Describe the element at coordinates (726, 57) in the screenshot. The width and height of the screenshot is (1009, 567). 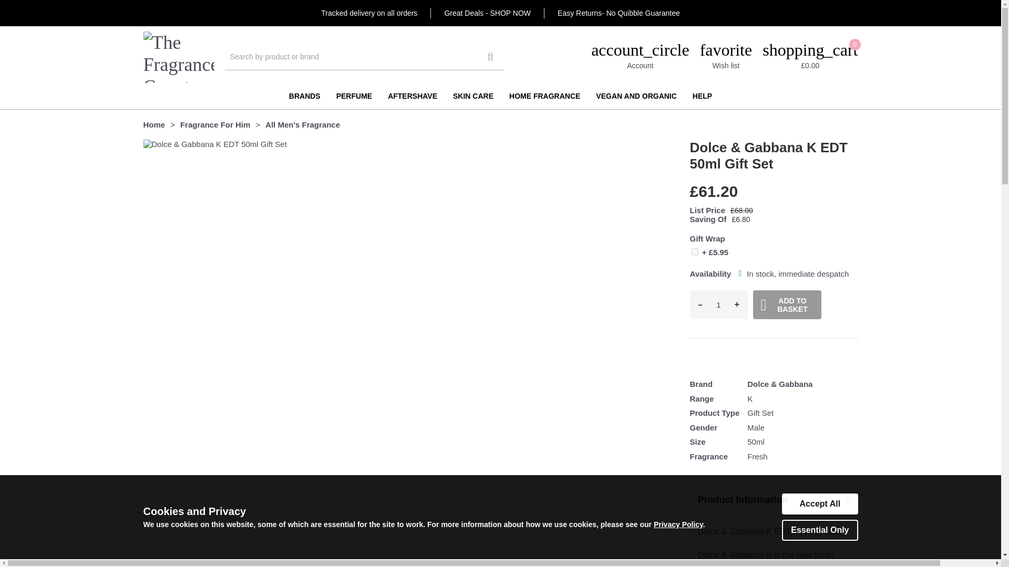
I see `Go` at that location.